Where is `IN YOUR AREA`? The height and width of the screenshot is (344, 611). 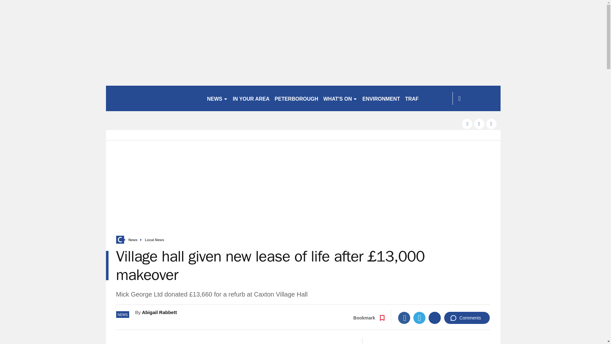 IN YOUR AREA is located at coordinates (251, 98).